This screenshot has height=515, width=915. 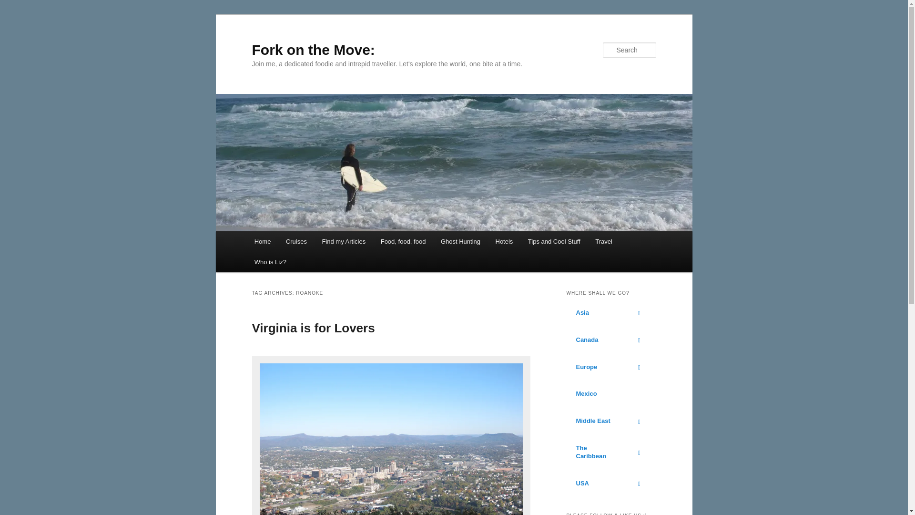 What do you see at coordinates (313, 50) in the screenshot?
I see `Fork on the Move:` at bounding box center [313, 50].